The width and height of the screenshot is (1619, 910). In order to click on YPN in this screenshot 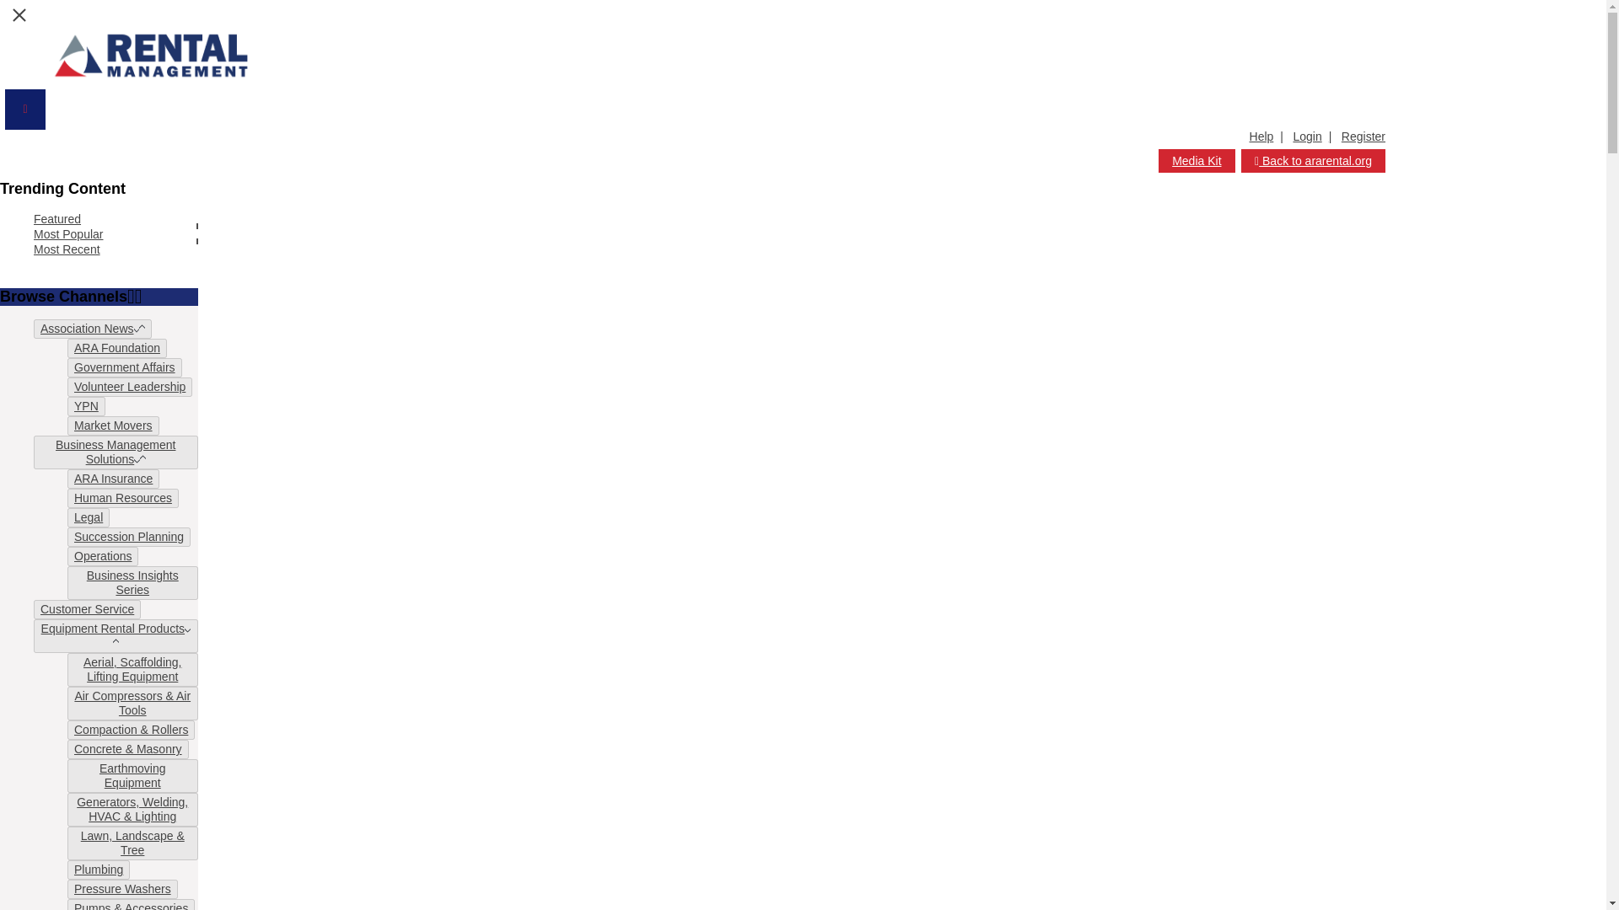, I will do `click(86, 406)`.